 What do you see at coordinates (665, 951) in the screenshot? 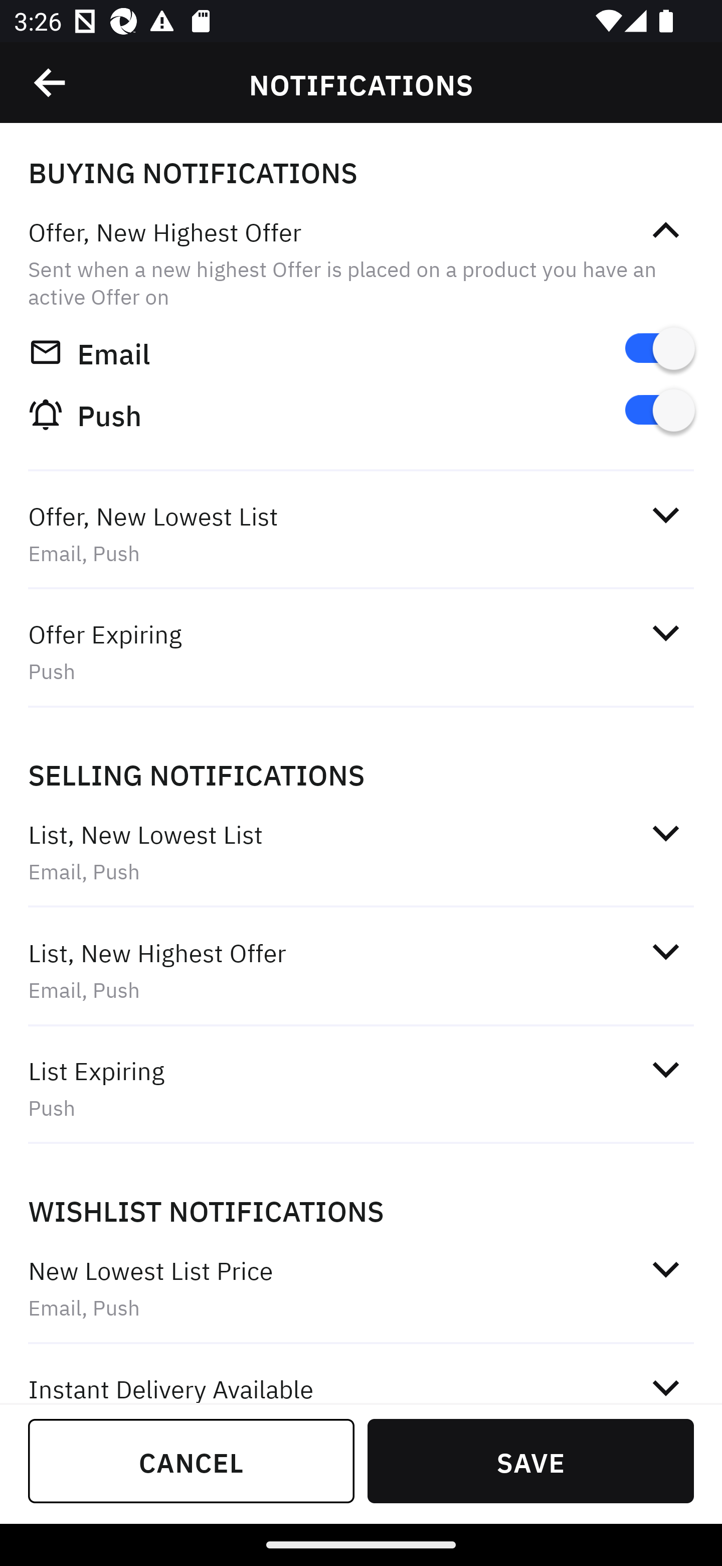
I see `` at bounding box center [665, 951].